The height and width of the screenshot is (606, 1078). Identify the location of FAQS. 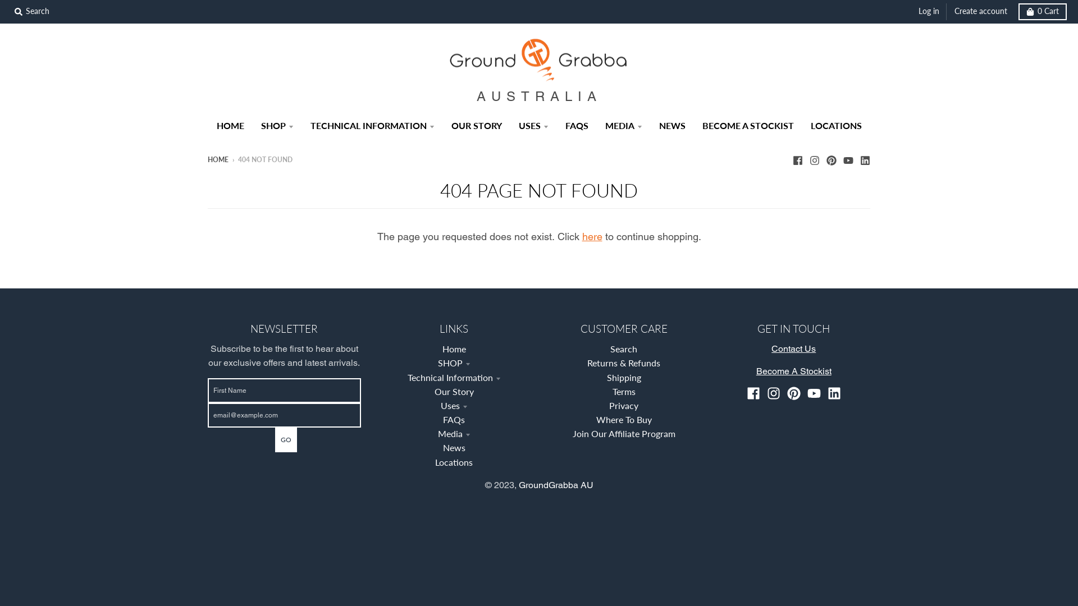
(577, 126).